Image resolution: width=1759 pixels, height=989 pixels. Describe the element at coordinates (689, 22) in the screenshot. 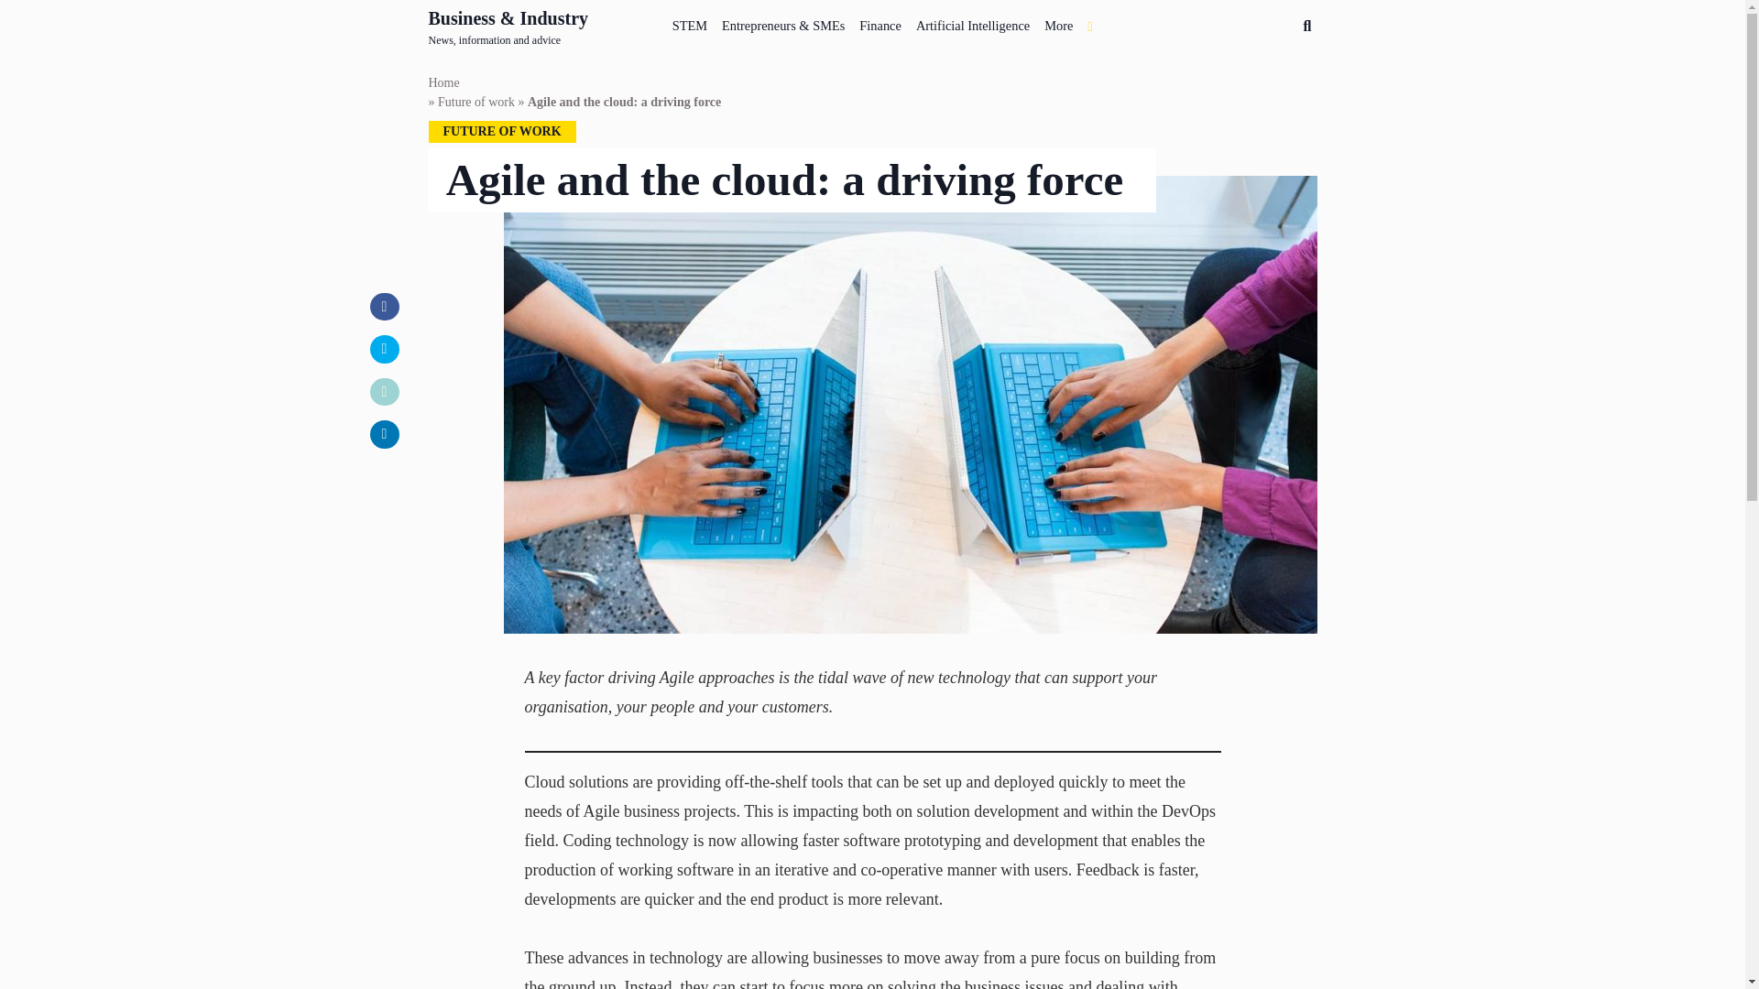

I see `STEM` at that location.